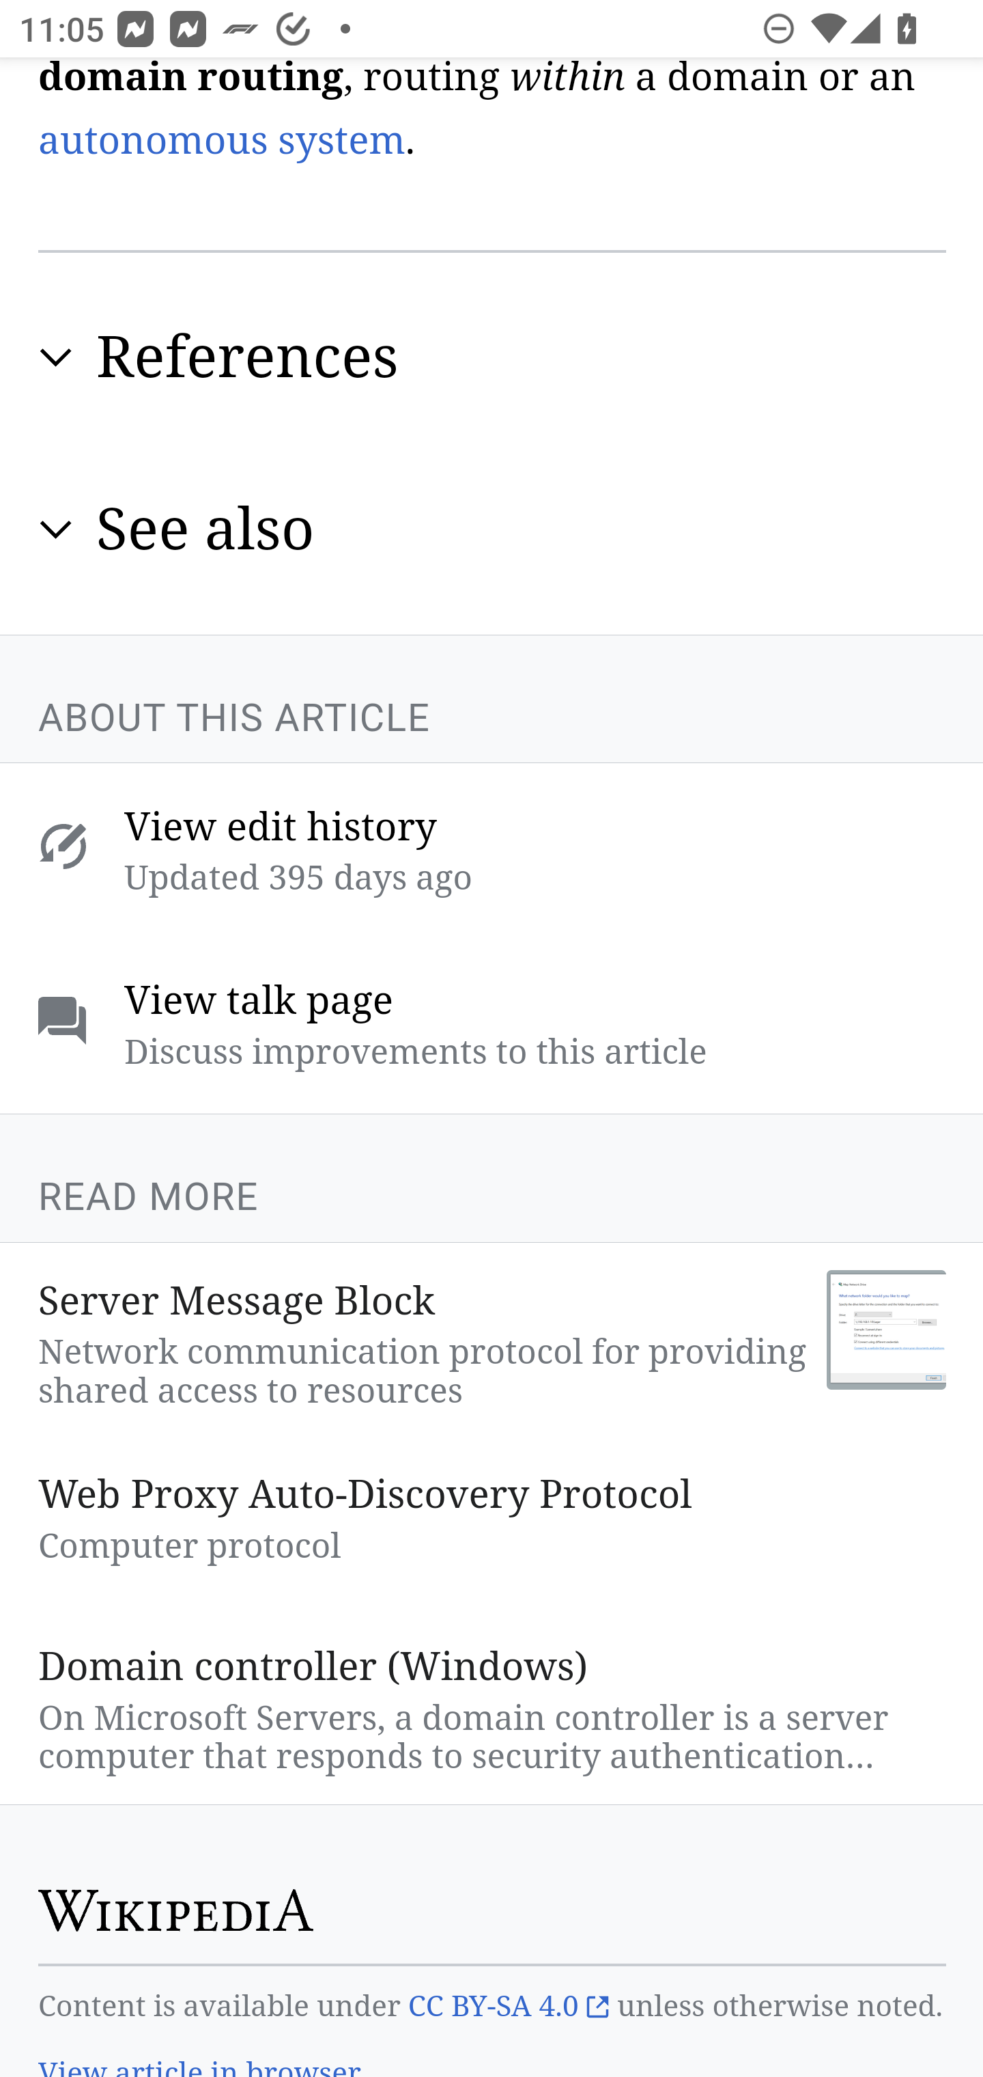  What do you see at coordinates (508, 2007) in the screenshot?
I see `CC BY-SA 4.0` at bounding box center [508, 2007].